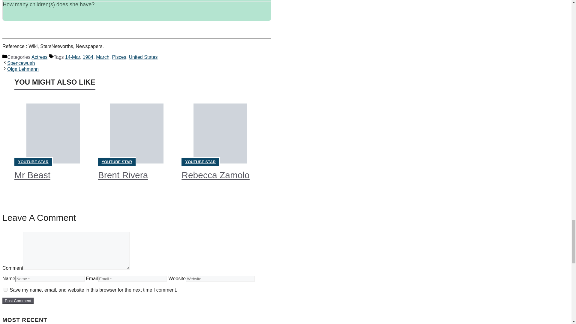 The width and height of the screenshot is (576, 324). What do you see at coordinates (33, 162) in the screenshot?
I see `YOUTUBE STAR` at bounding box center [33, 162].